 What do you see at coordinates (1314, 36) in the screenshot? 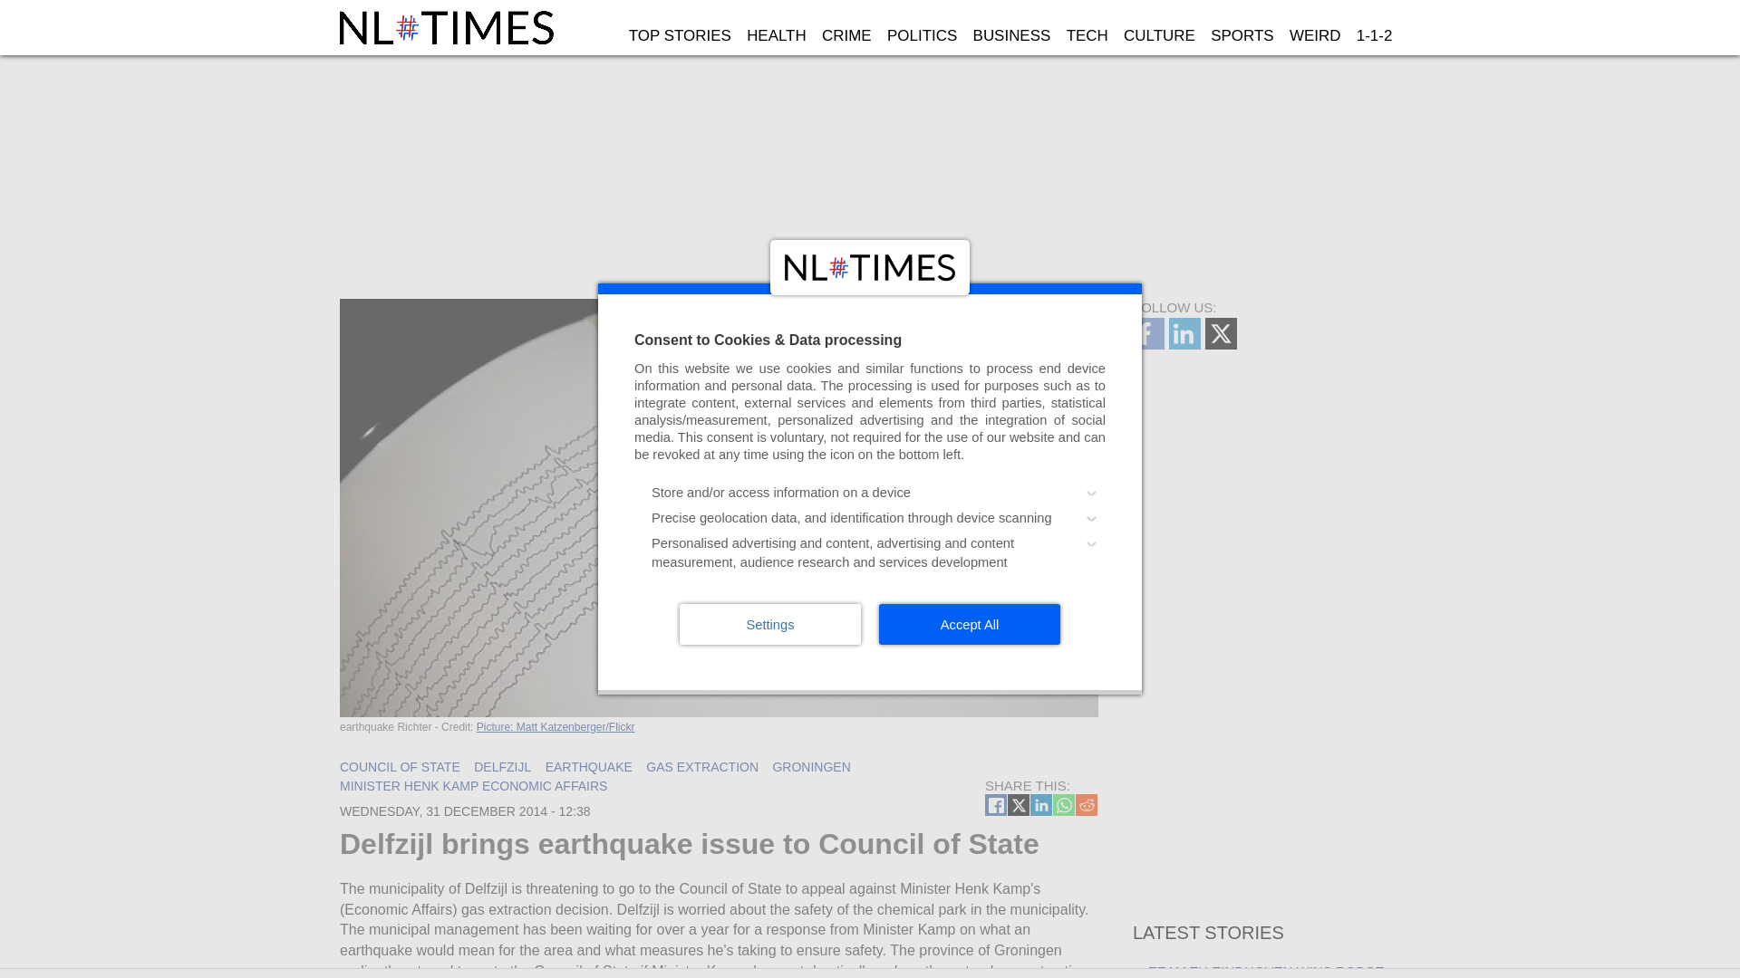
I see `WEIRD` at bounding box center [1314, 36].